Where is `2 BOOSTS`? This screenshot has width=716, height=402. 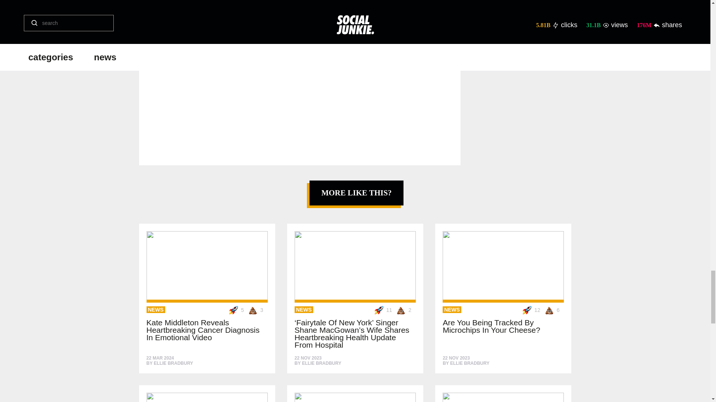
2 BOOSTS is located at coordinates (164, 3).